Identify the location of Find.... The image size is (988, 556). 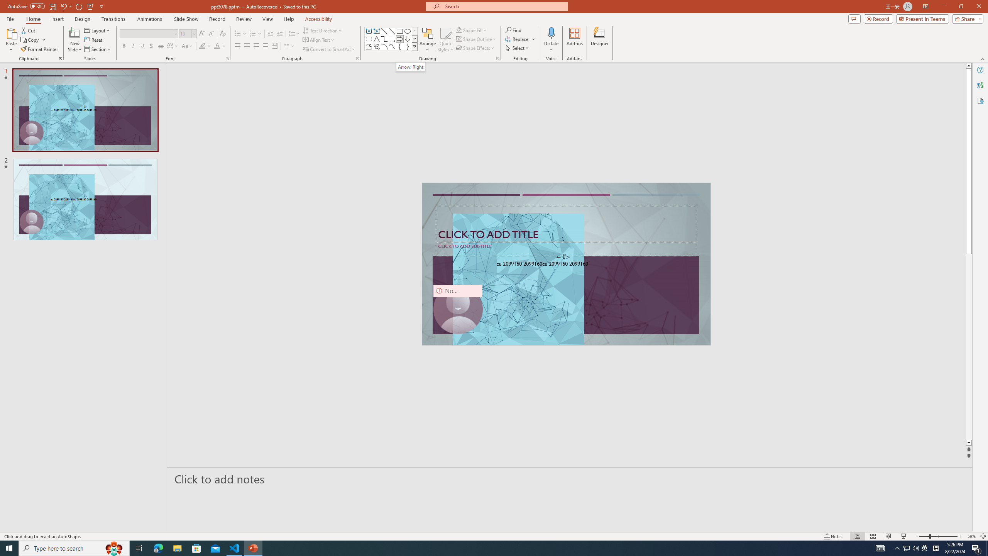
(513, 30).